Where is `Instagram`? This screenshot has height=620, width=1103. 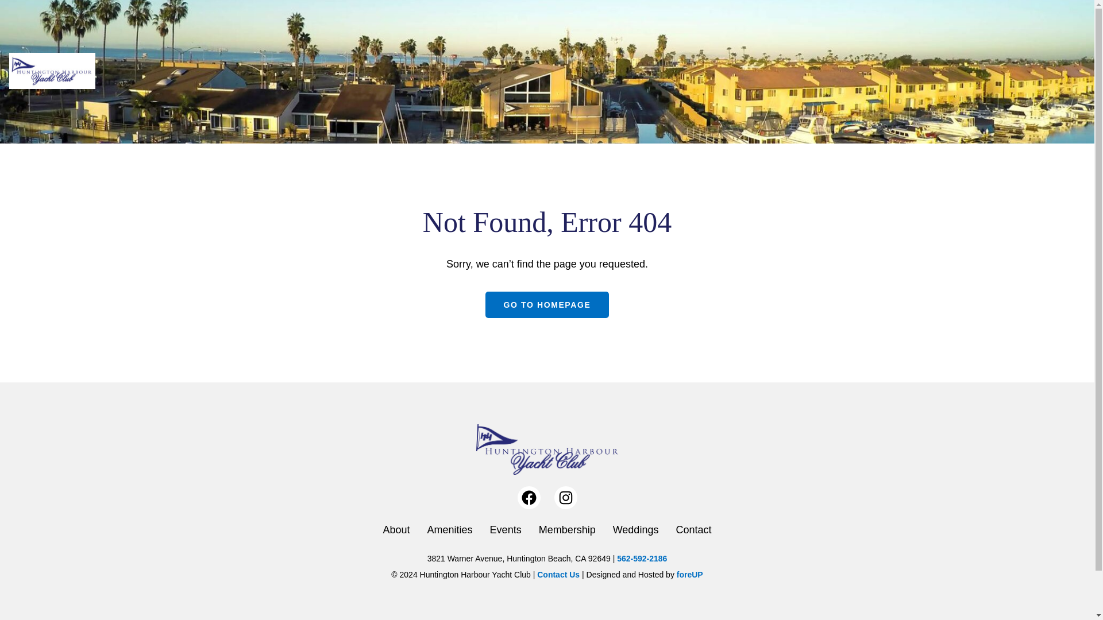
Instagram is located at coordinates (565, 497).